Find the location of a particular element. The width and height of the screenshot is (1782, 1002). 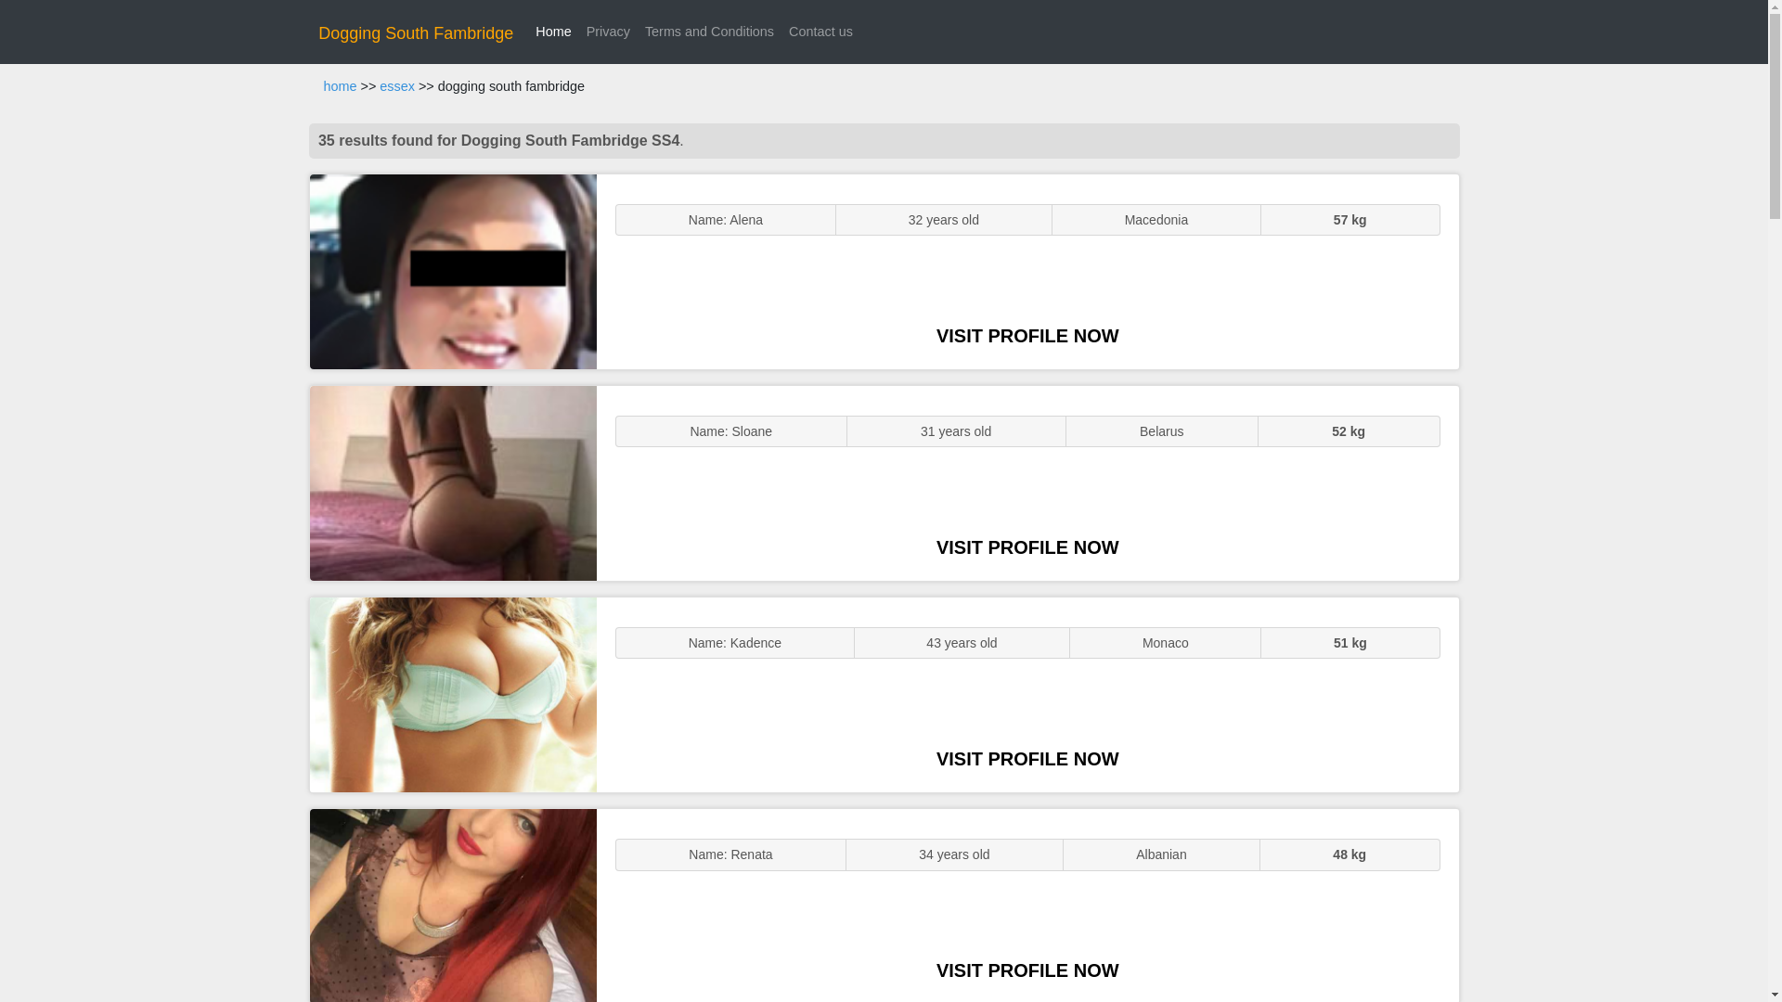

Sexy is located at coordinates (453, 694).